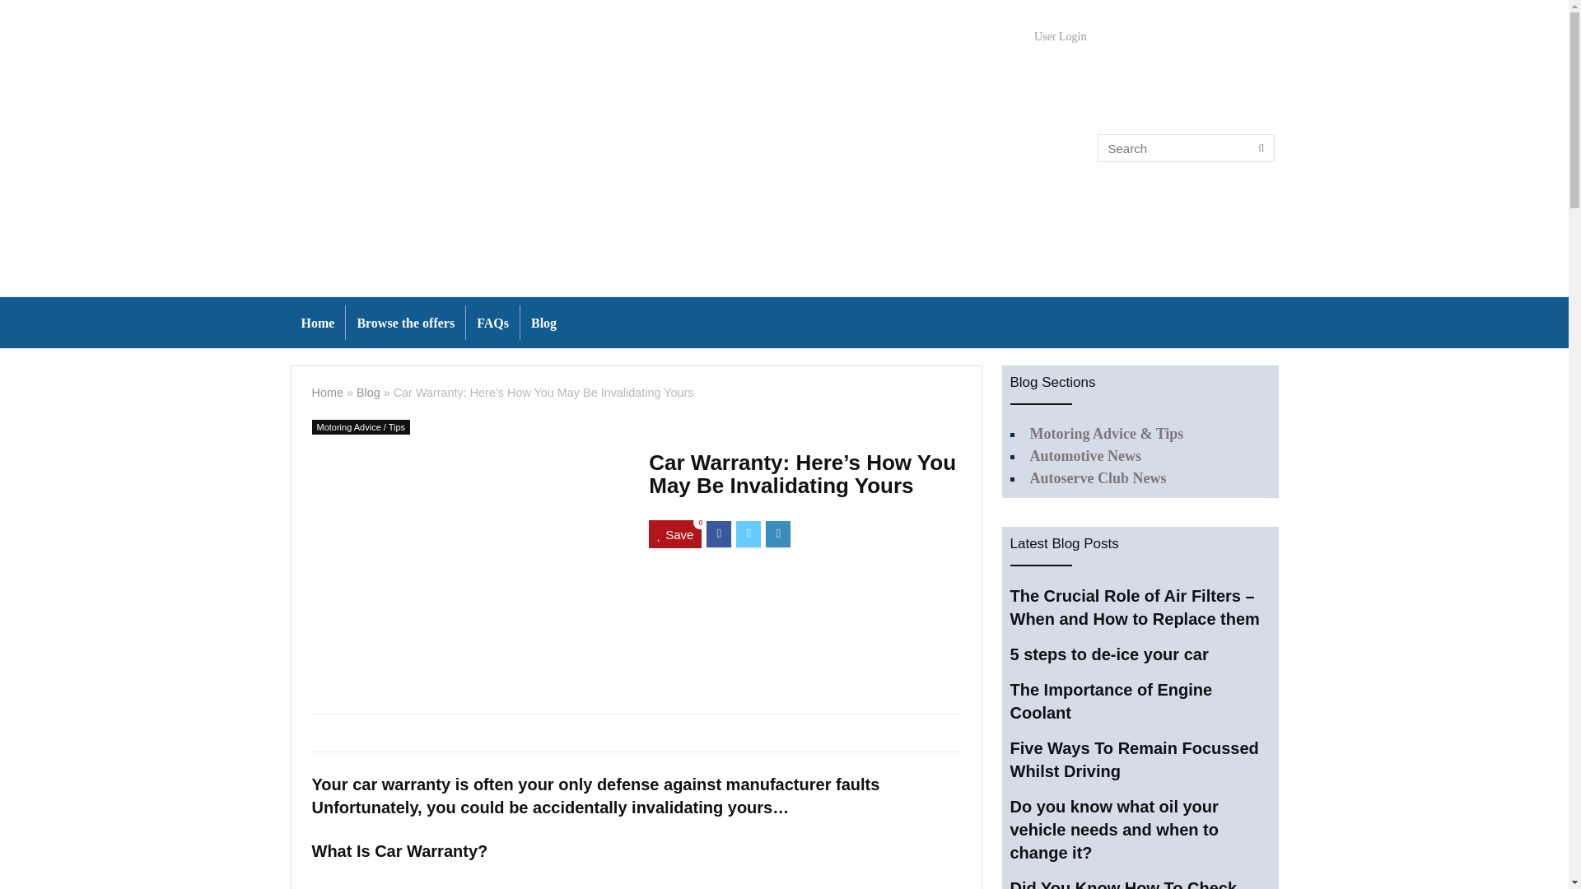  Describe the element at coordinates (327, 392) in the screenshot. I see `Home` at that location.